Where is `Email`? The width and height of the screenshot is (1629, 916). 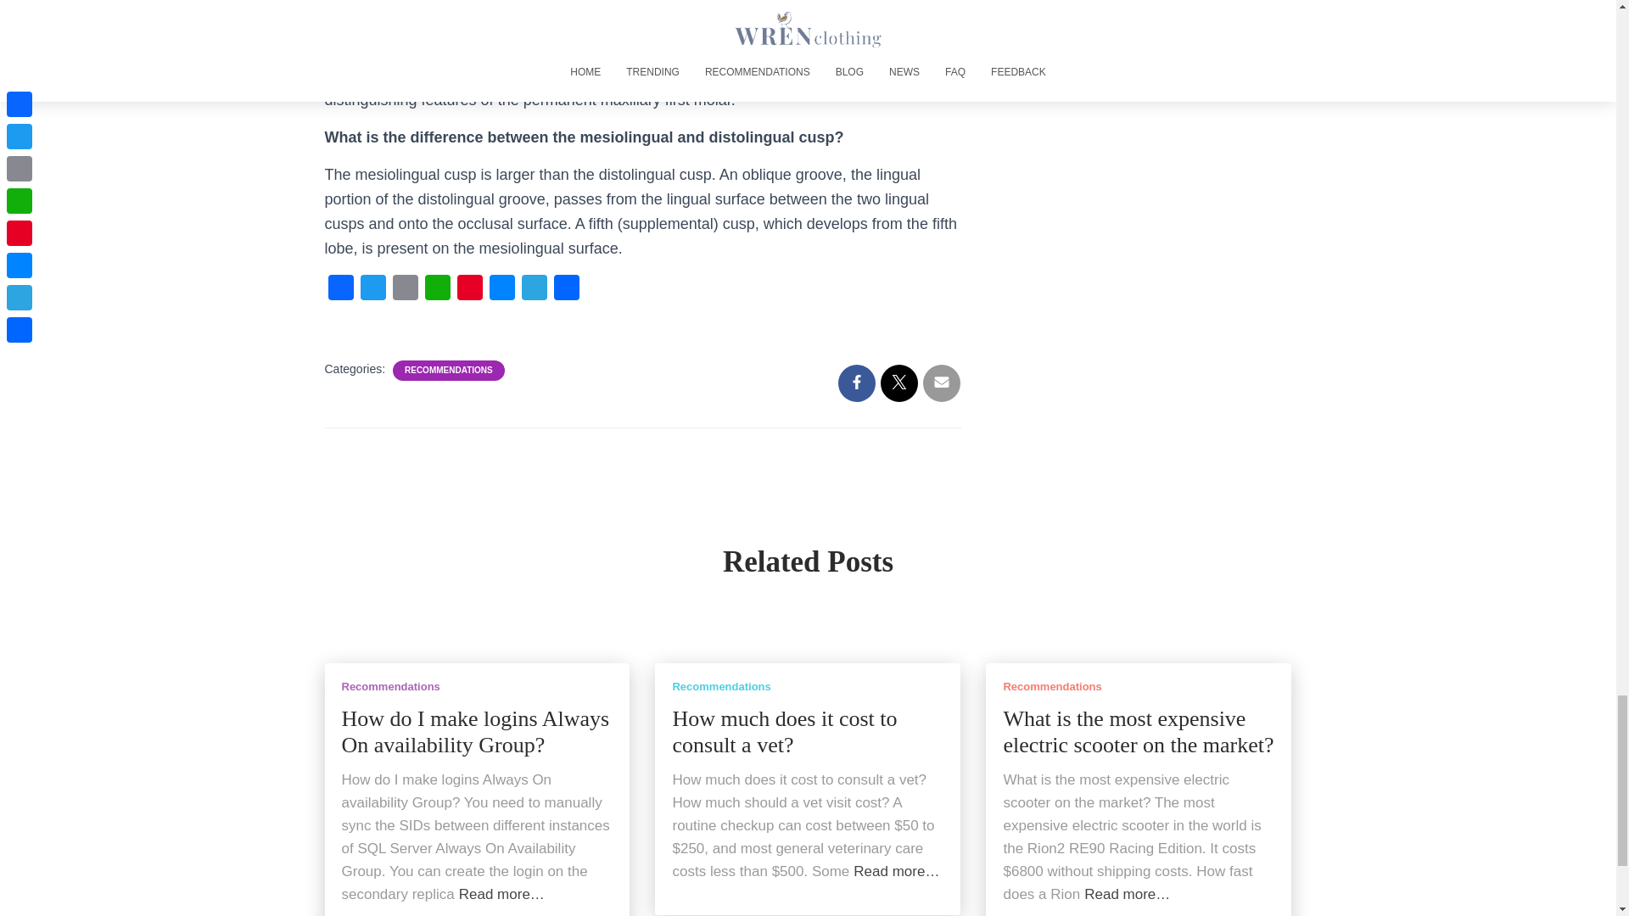 Email is located at coordinates (404, 292).